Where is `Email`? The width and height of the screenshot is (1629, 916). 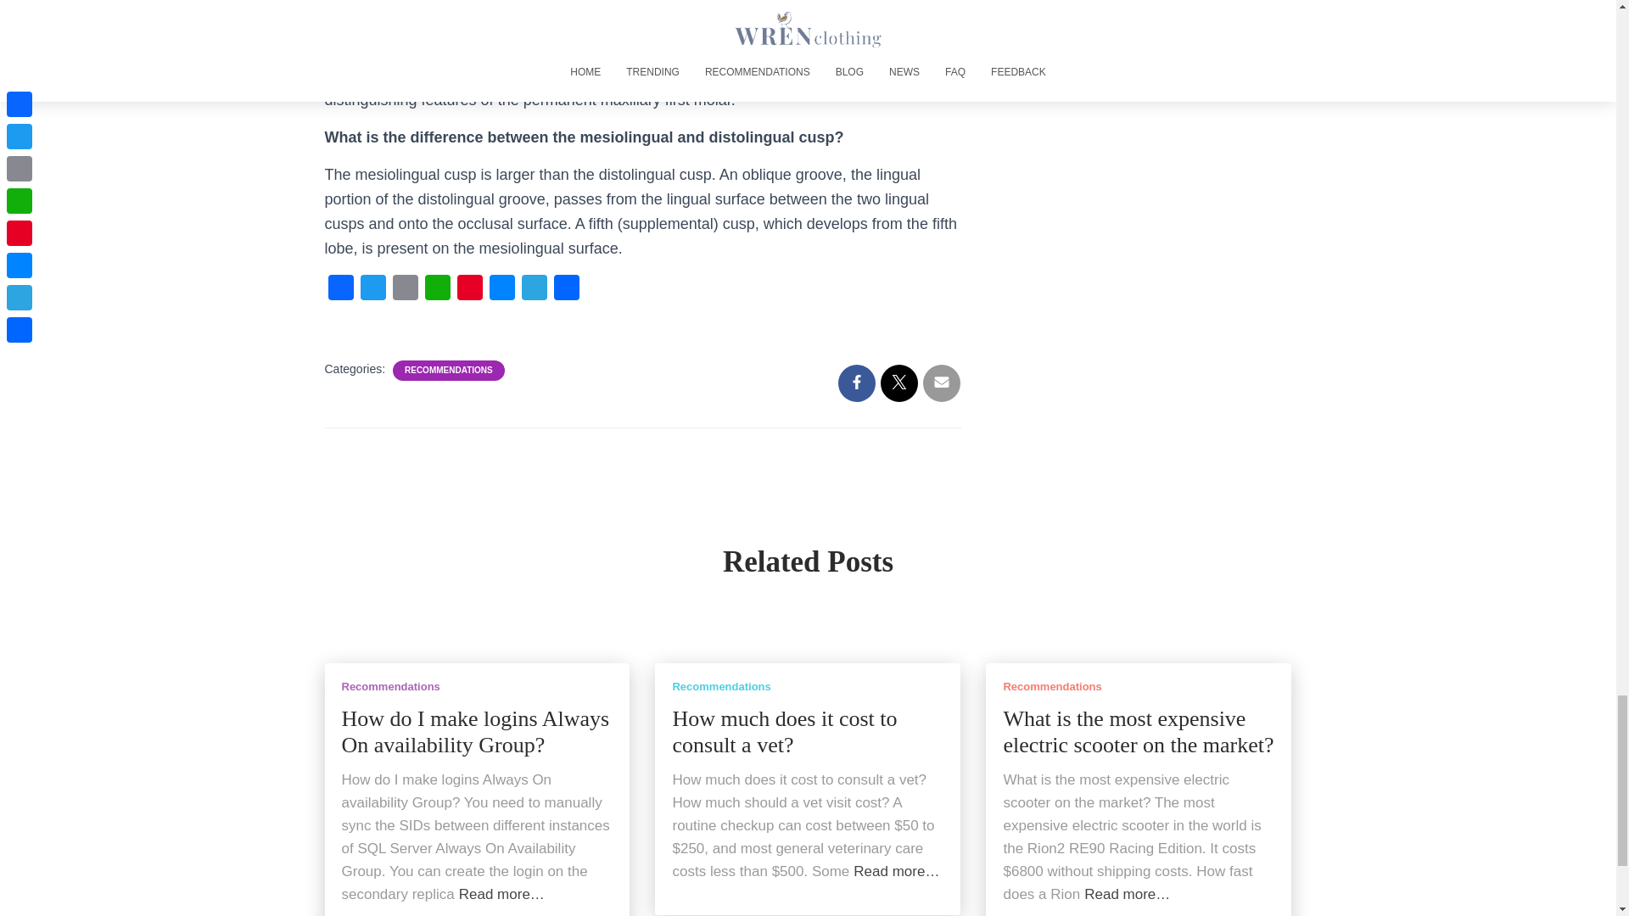 Email is located at coordinates (404, 292).